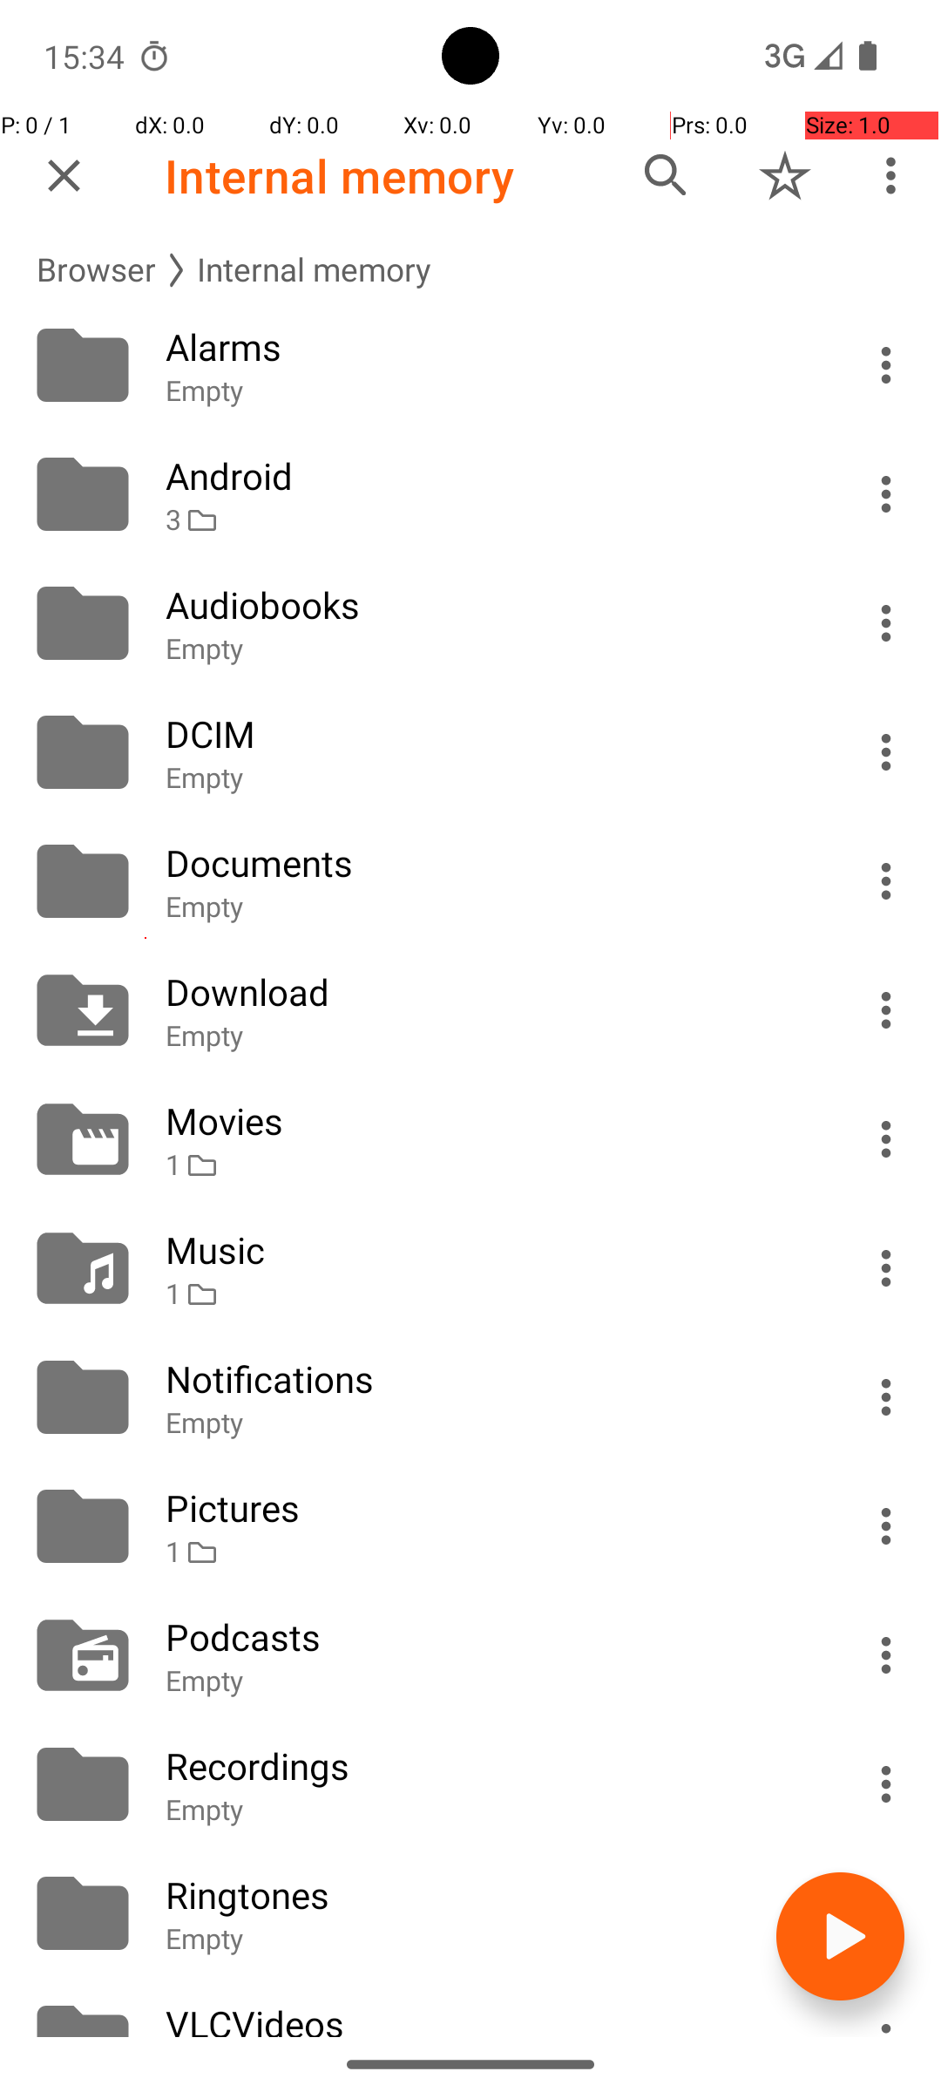 Image resolution: width=941 pixels, height=2092 pixels. Describe the element at coordinates (490, 1895) in the screenshot. I see `Ringtones` at that location.